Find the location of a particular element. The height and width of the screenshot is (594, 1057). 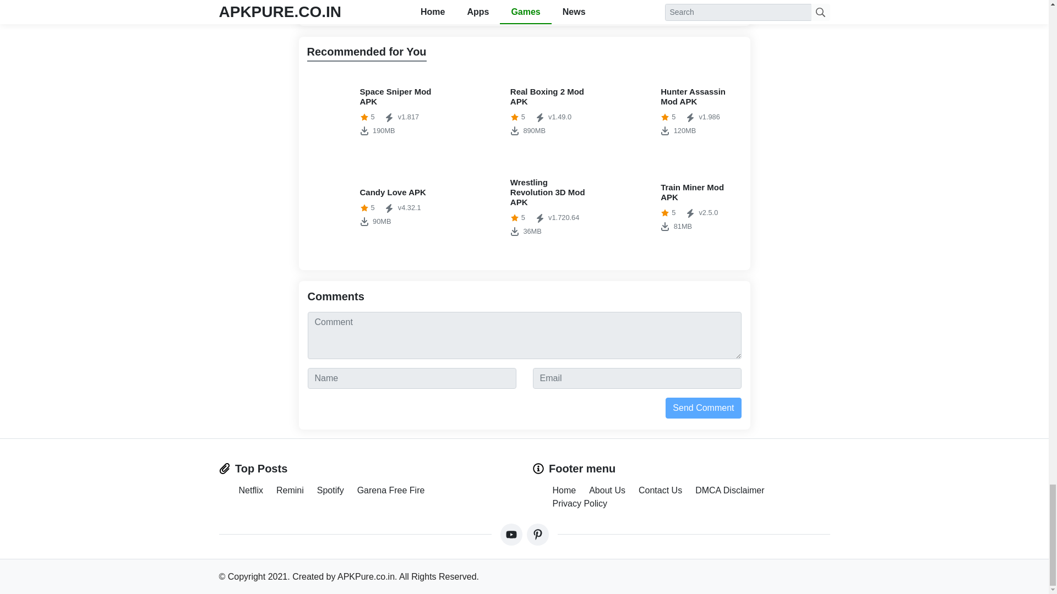

 Train Miner Mod APK is located at coordinates (374, 111).